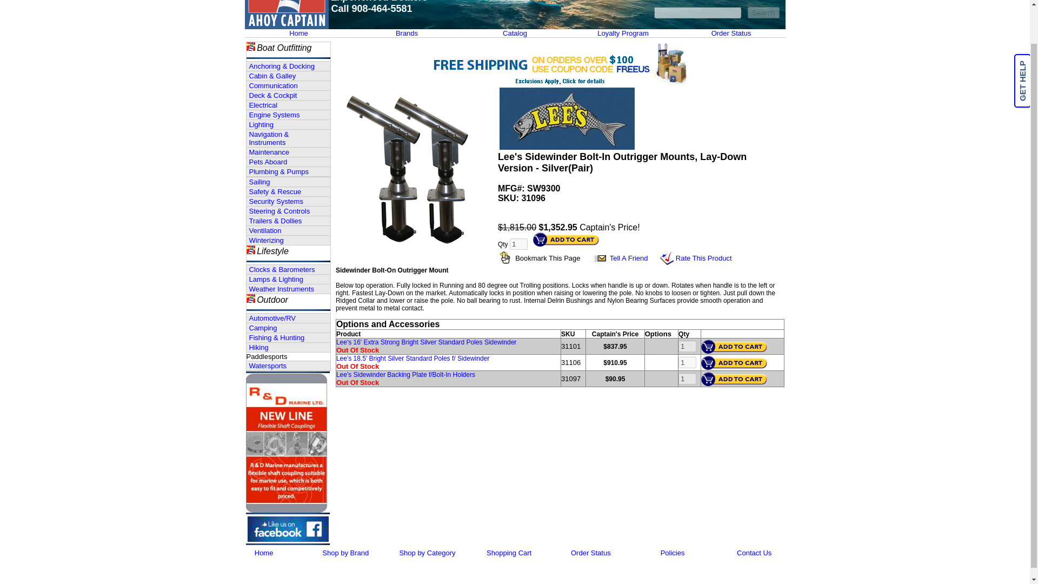  What do you see at coordinates (763, 12) in the screenshot?
I see `Search` at bounding box center [763, 12].